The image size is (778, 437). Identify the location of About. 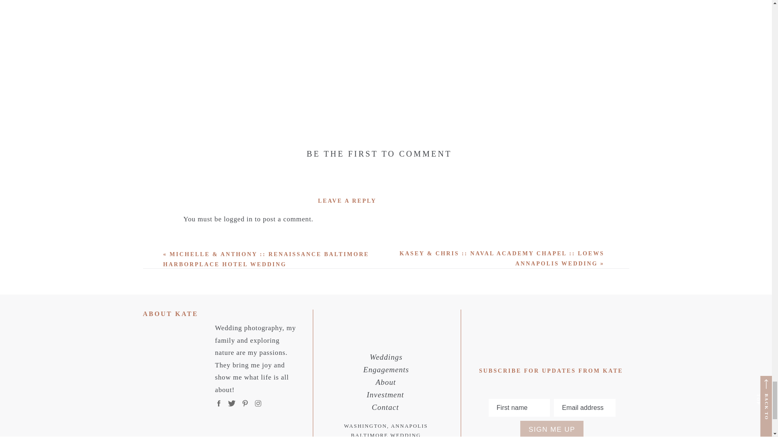
(386, 383).